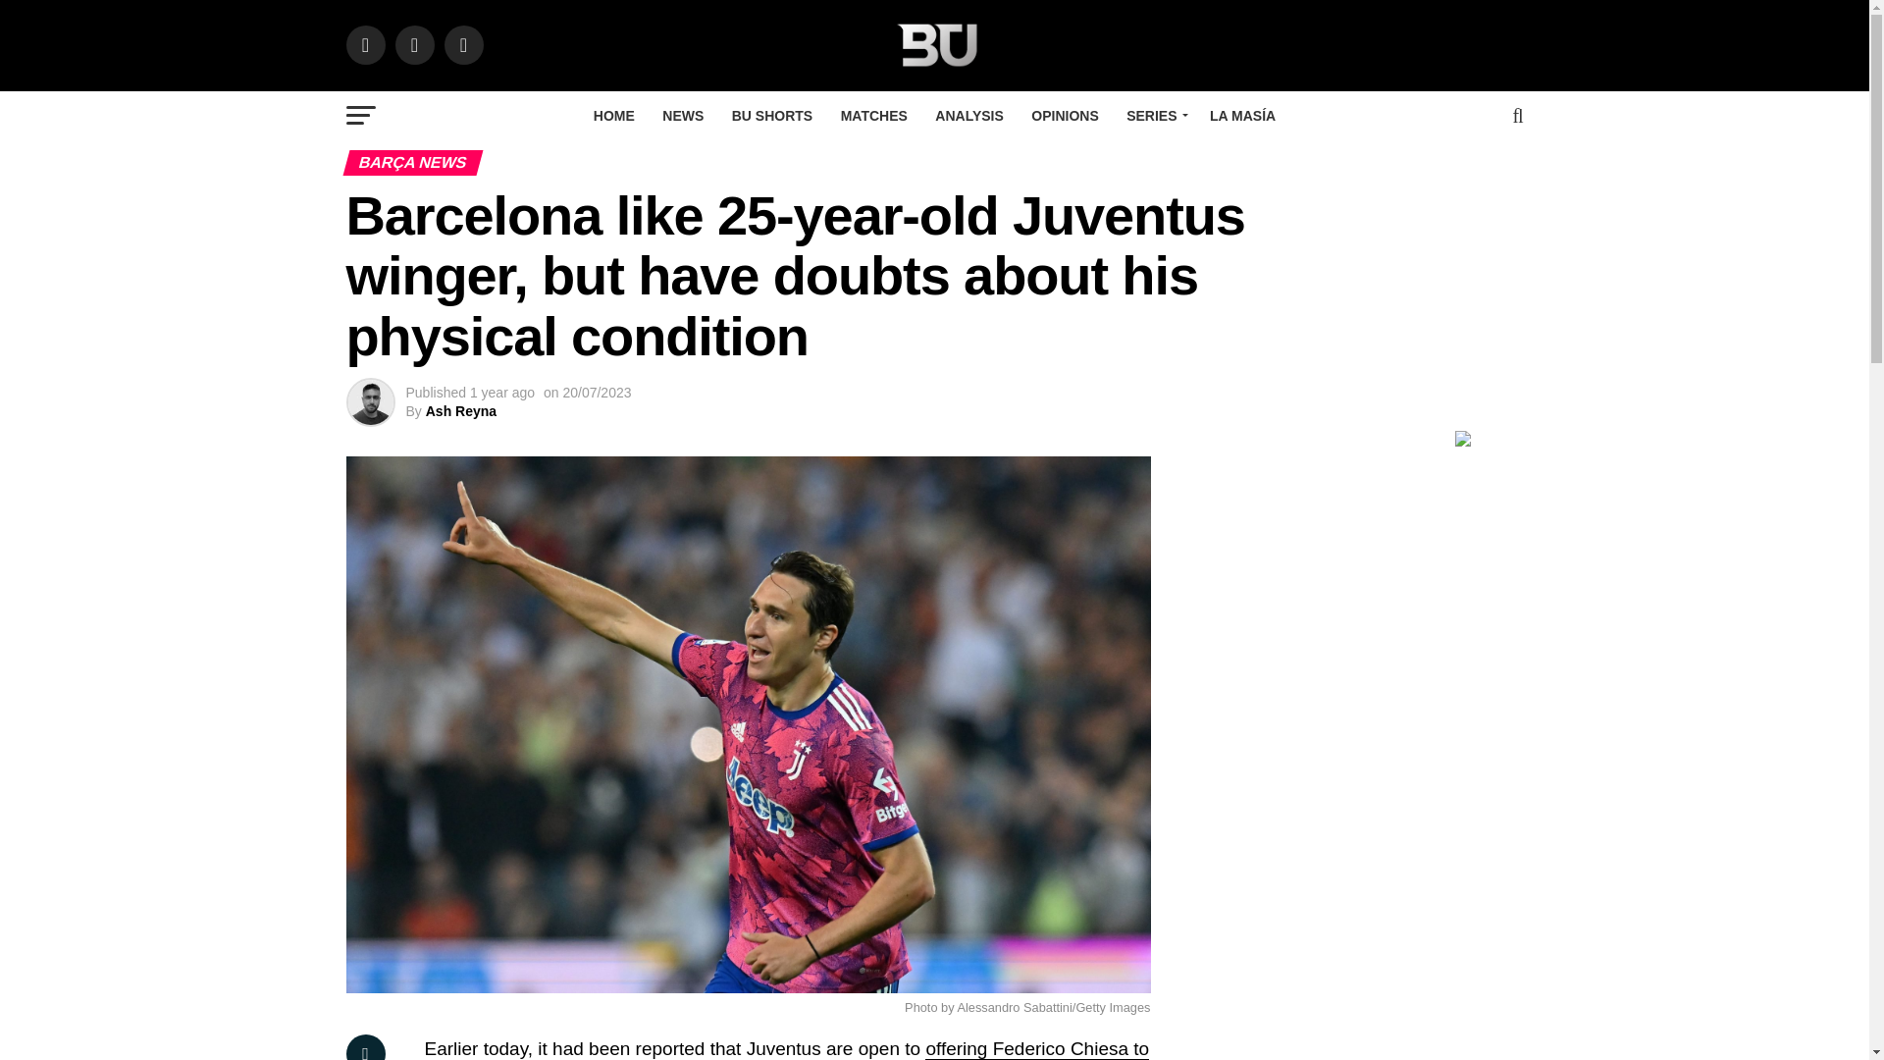  Describe the element at coordinates (683, 115) in the screenshot. I see `NEWS` at that location.